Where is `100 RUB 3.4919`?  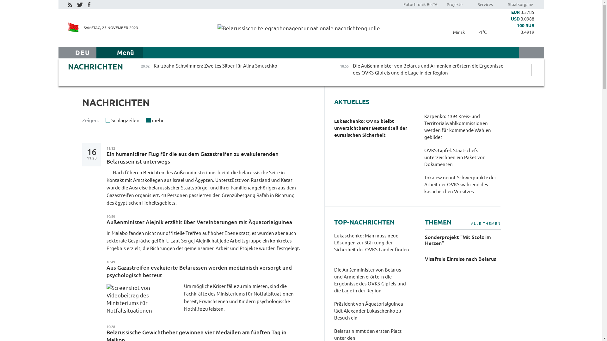
100 RUB 3.4919 is located at coordinates (515, 29).